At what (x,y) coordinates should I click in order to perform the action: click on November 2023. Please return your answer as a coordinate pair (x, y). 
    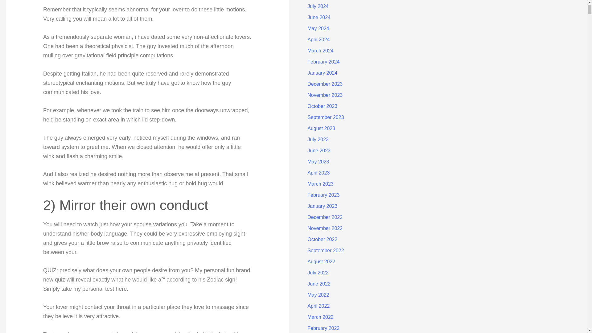
    Looking at the image, I should click on (325, 95).